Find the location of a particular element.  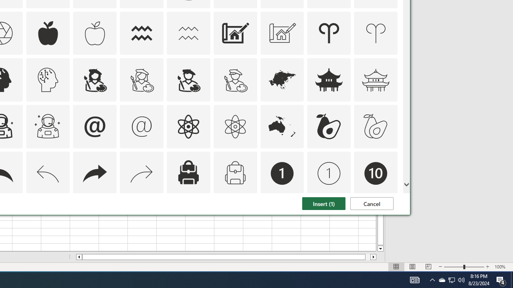

AutomationID: 4105 is located at coordinates (414, 280).